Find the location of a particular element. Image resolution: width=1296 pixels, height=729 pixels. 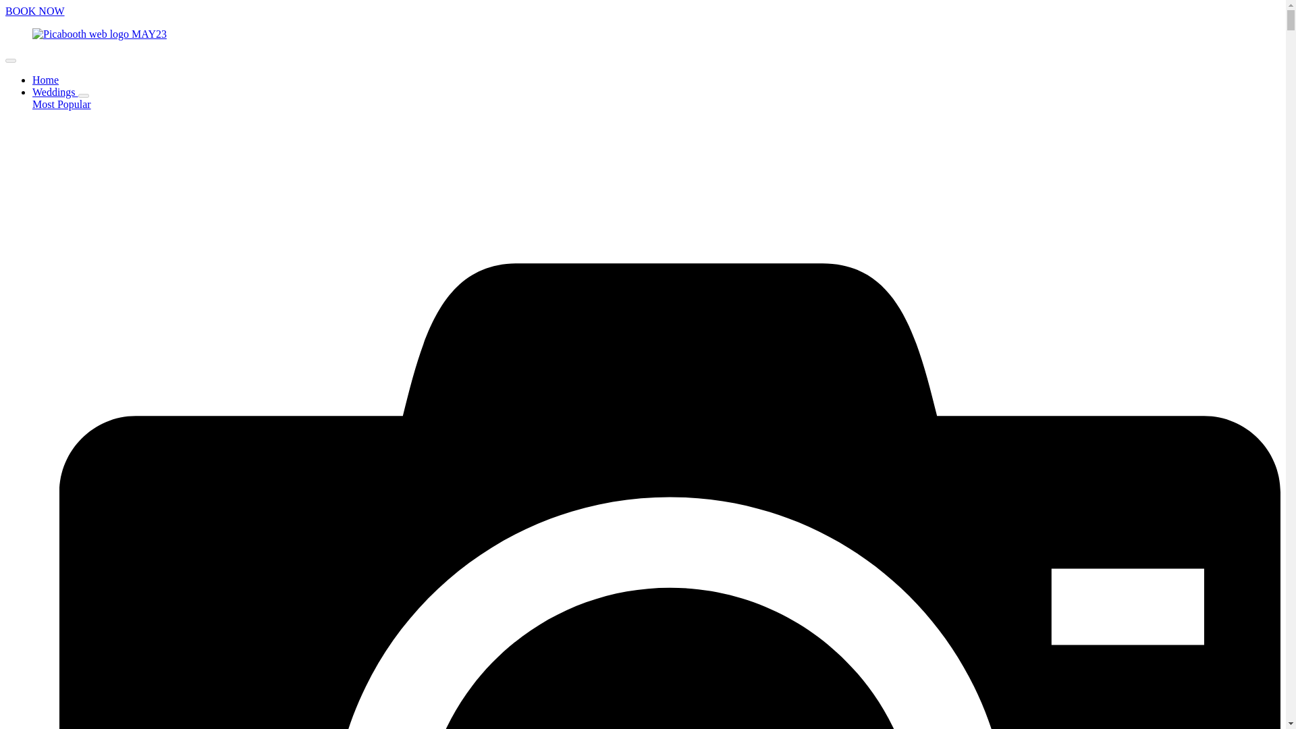

Weddings is located at coordinates (55, 92).